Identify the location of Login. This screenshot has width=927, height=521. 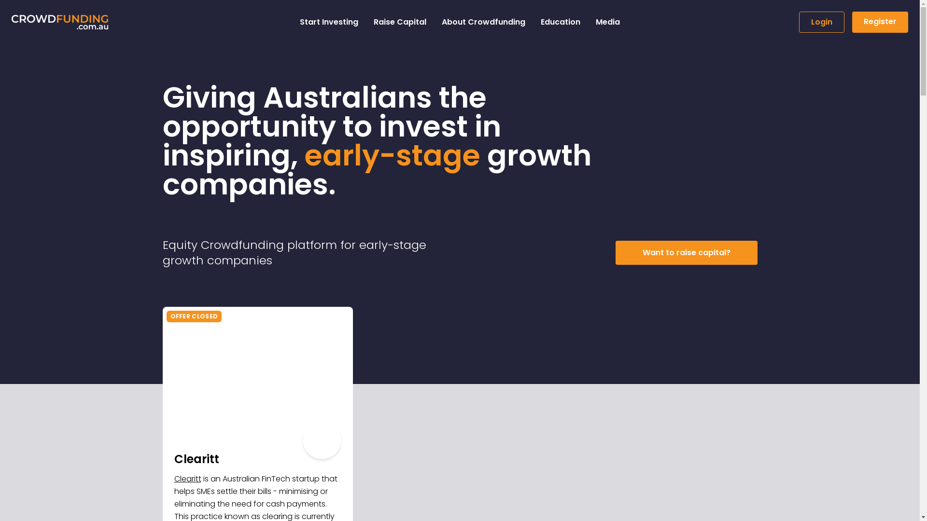
(822, 22).